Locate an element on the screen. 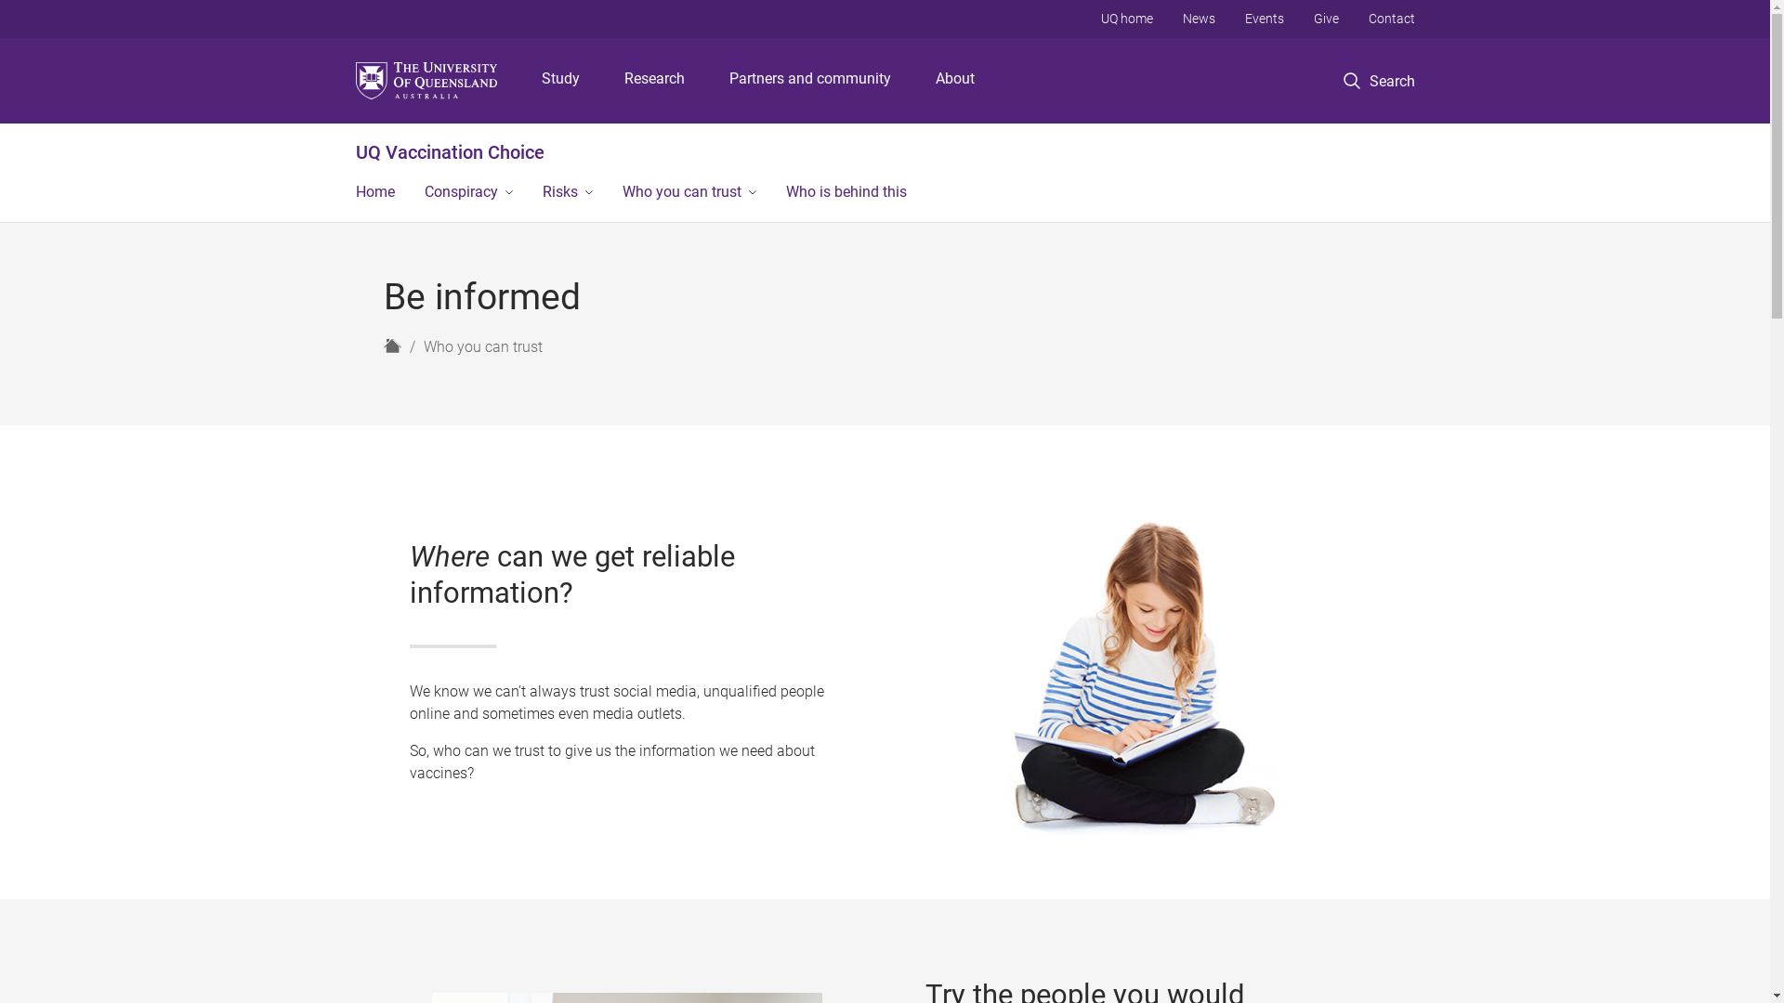  Who you can trust is located at coordinates (483, 347).